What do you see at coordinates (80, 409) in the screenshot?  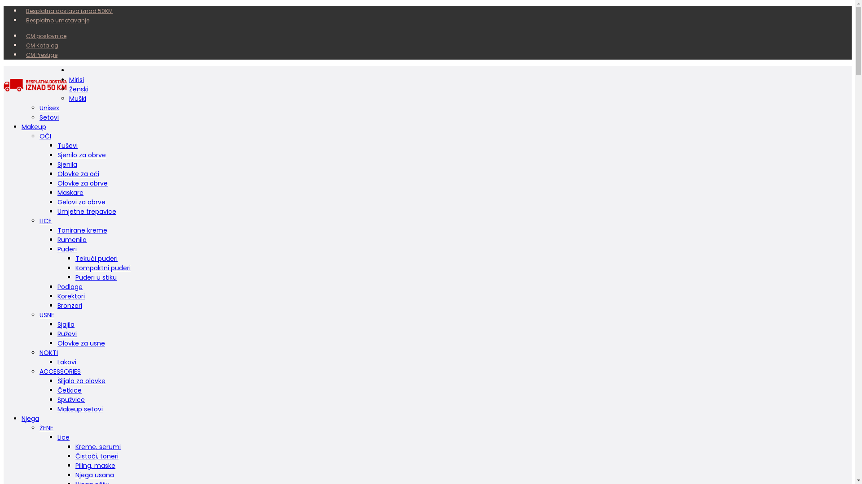 I see `Makeup setovi` at bounding box center [80, 409].